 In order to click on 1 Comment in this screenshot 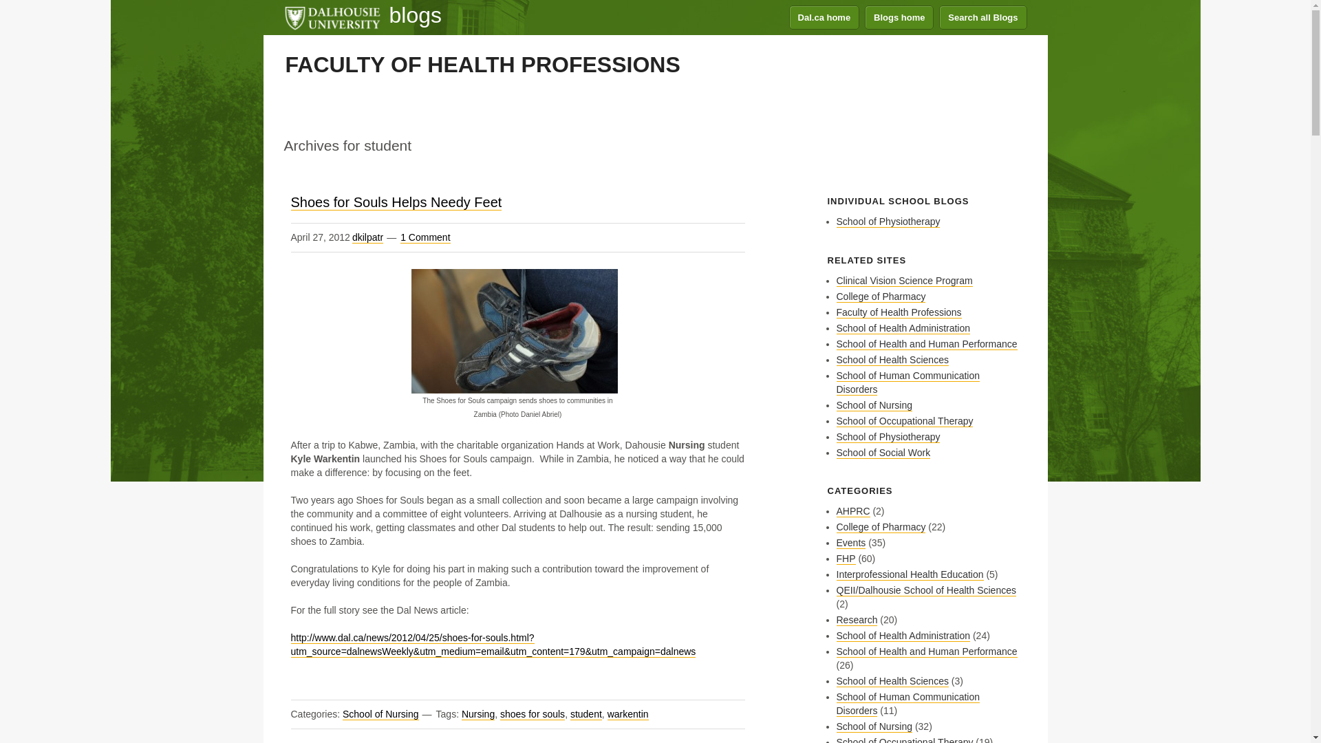, I will do `click(425, 237)`.